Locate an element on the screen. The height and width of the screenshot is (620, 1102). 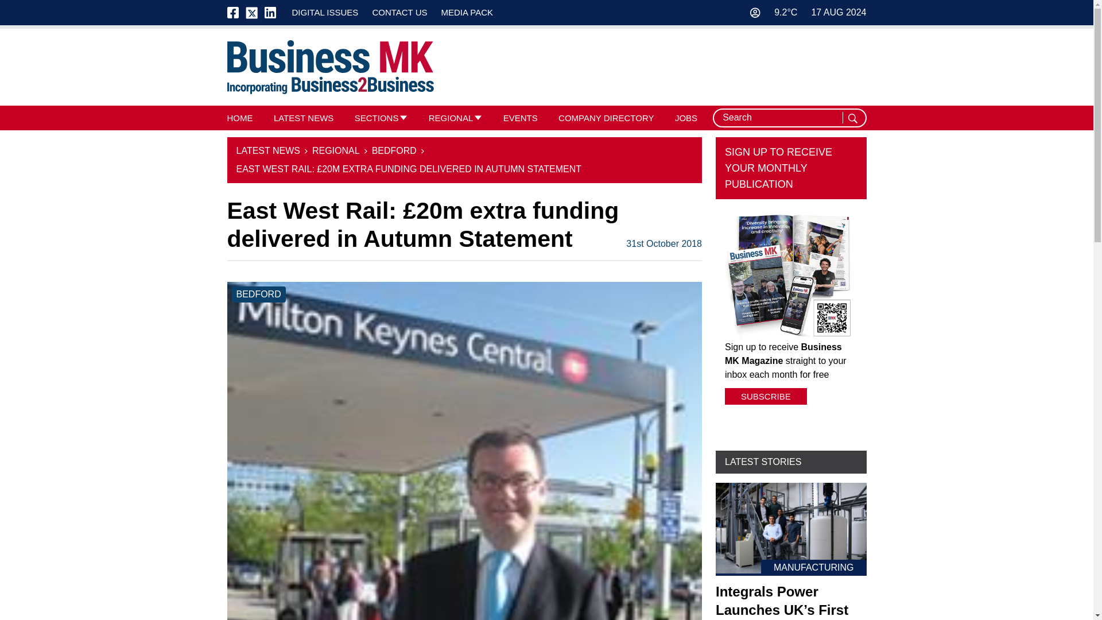
LATEST NEWS is located at coordinates (303, 117).